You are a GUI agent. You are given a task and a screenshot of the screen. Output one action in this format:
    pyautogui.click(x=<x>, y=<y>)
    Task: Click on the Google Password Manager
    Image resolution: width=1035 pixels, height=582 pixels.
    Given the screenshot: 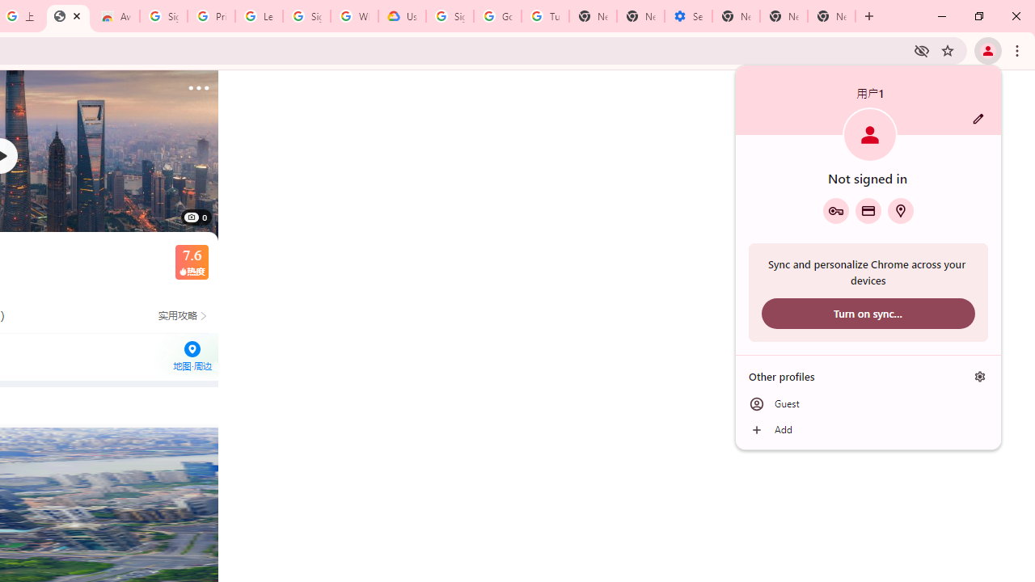 What is the action you would take?
    pyautogui.click(x=835, y=210)
    